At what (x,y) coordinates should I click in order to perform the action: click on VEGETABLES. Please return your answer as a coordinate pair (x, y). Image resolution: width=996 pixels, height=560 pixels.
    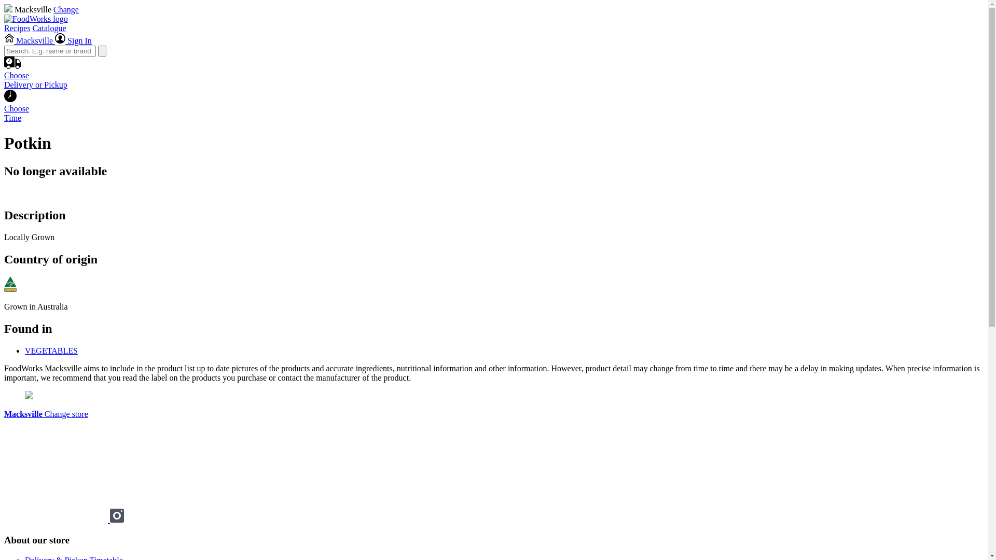
    Looking at the image, I should click on (51, 351).